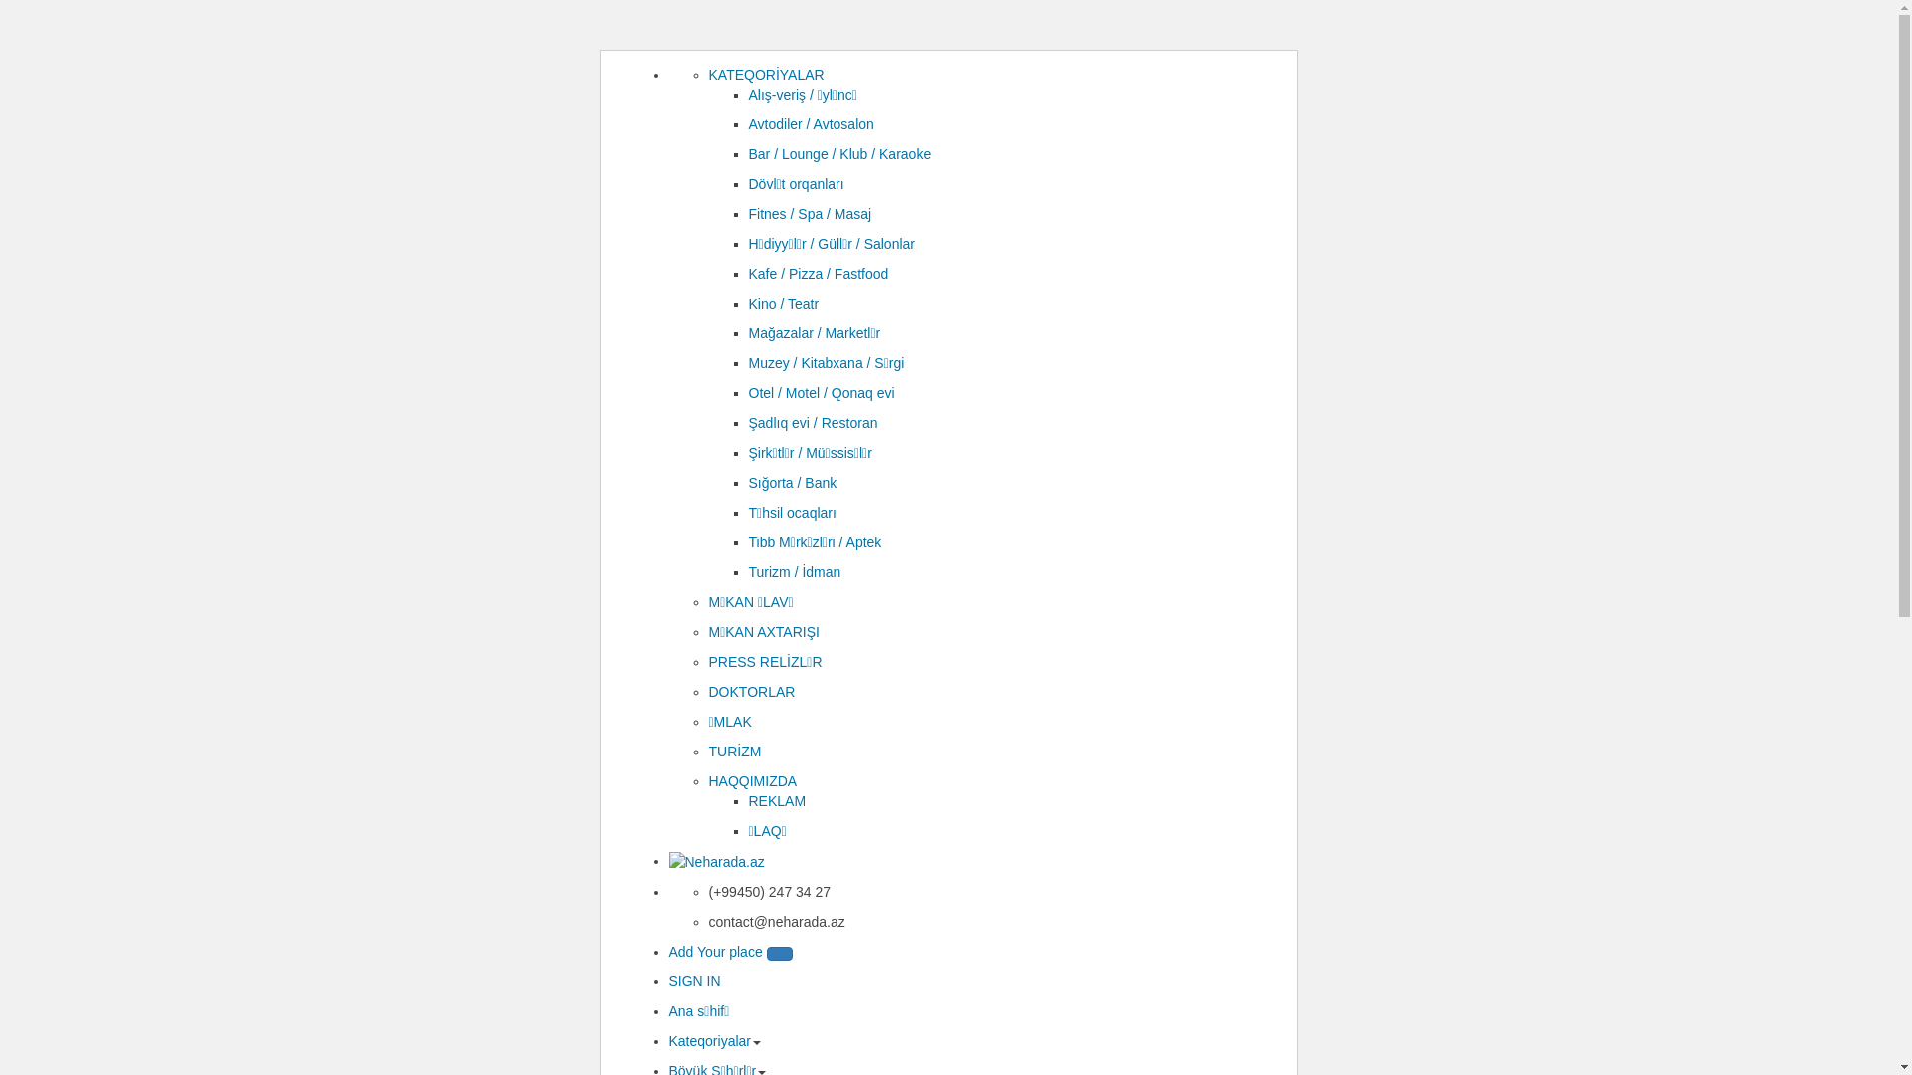  Describe the element at coordinates (753, 781) in the screenshot. I see `HAQQIMIZDA` at that location.